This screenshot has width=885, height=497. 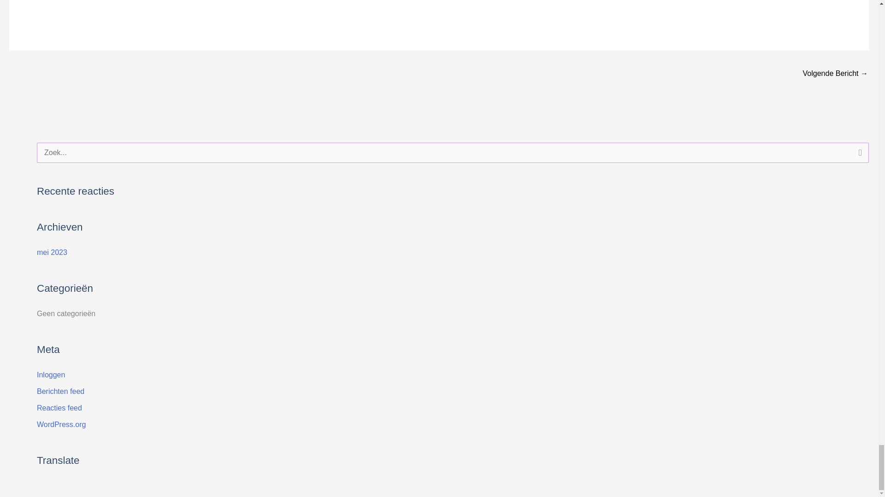 I want to click on Reacties feed, so click(x=59, y=408).